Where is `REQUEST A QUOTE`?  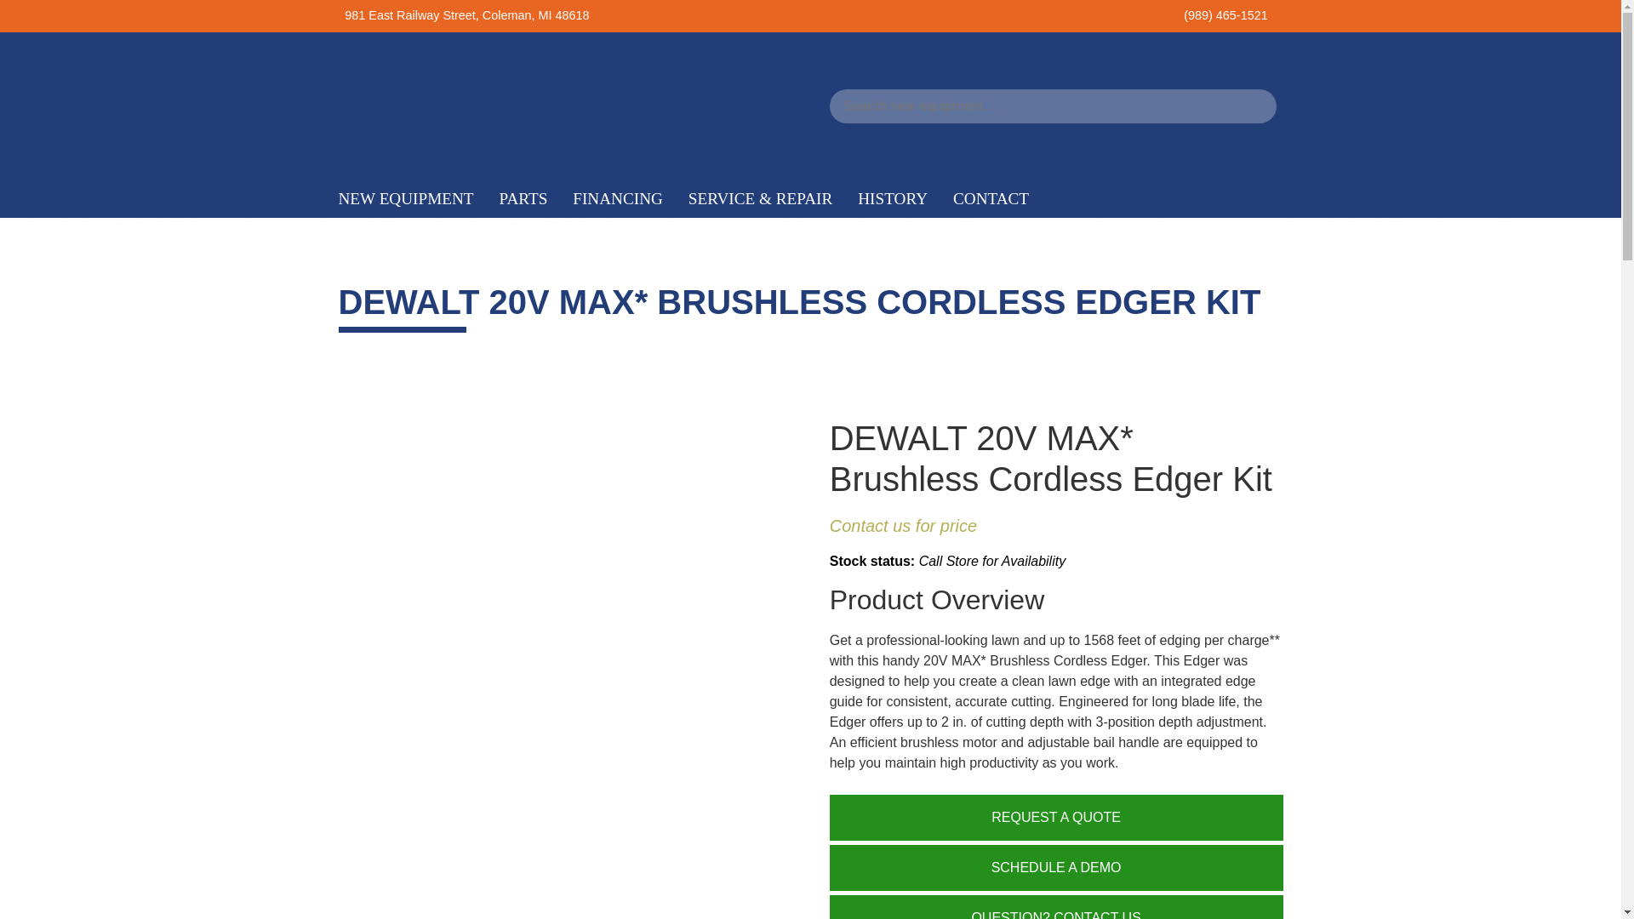
REQUEST A QUOTE is located at coordinates (1056, 818).